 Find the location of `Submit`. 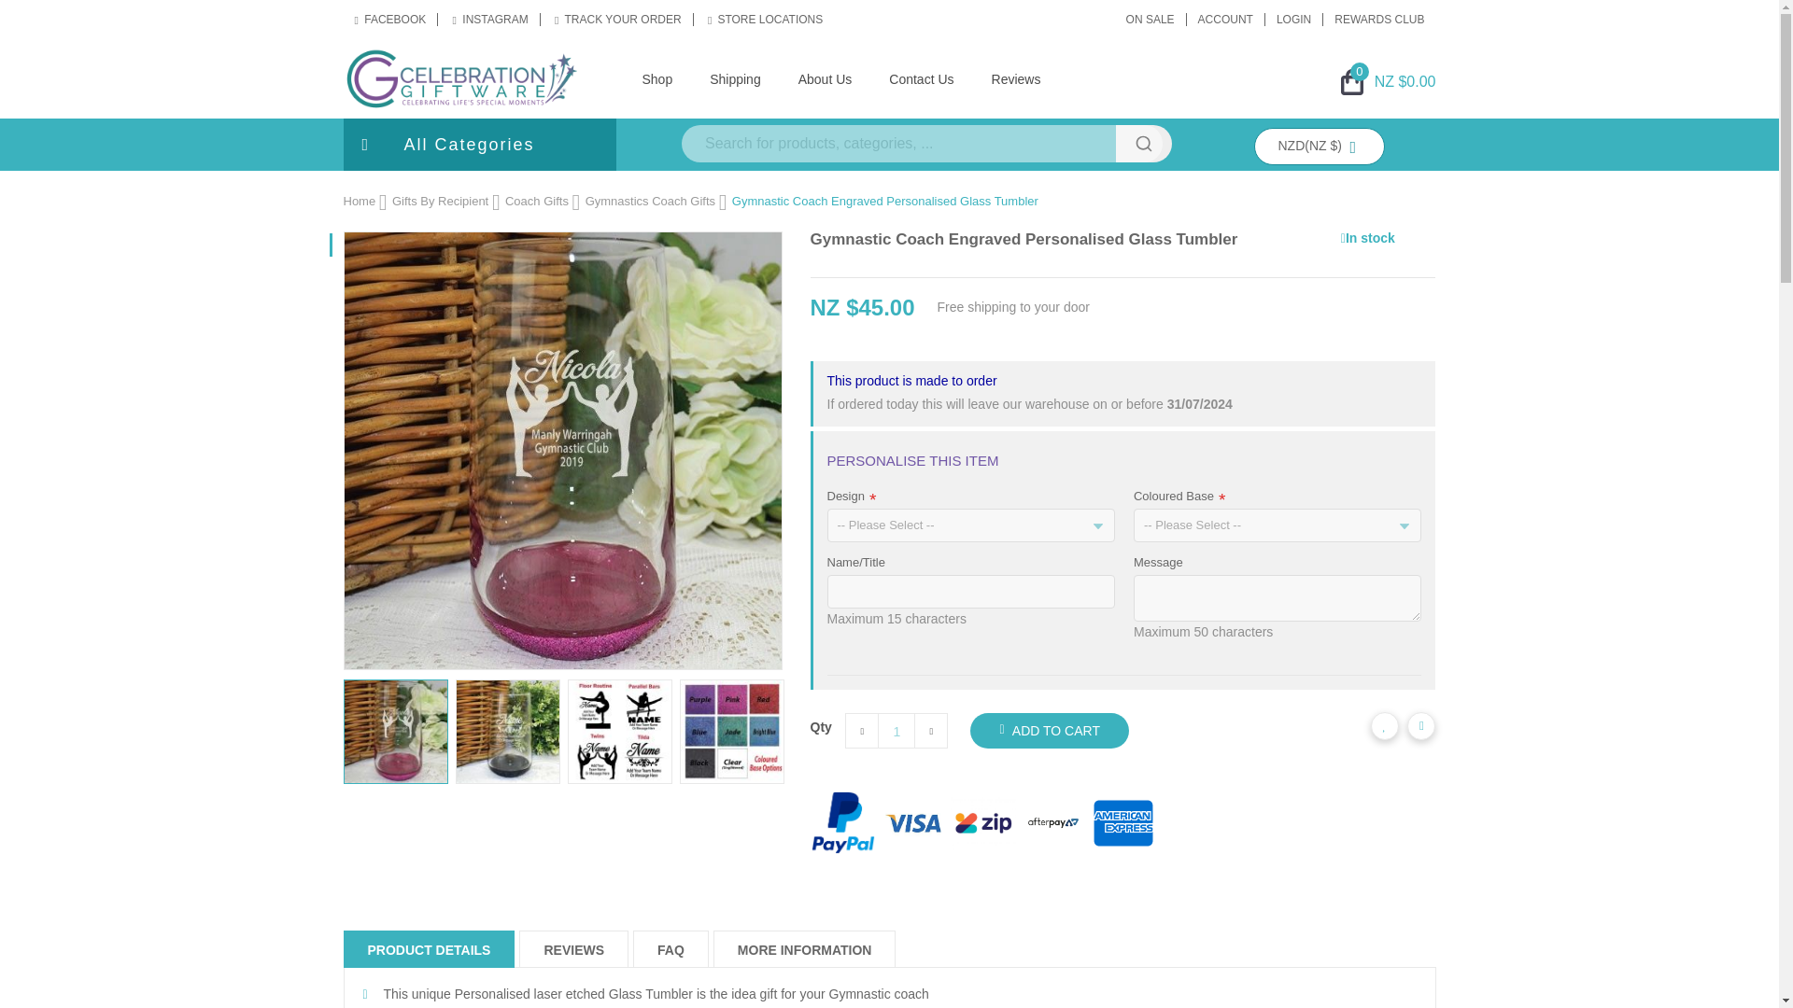

Submit is located at coordinates (1143, 143).